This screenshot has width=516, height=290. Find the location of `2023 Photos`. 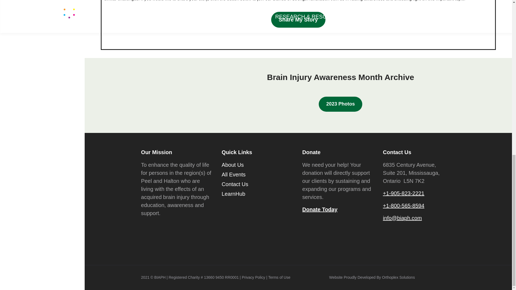

2023 Photos is located at coordinates (340, 104).